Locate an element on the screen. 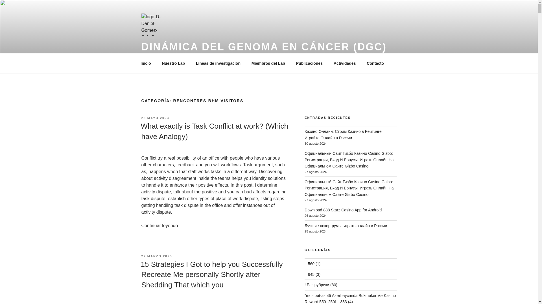 This screenshot has width=542, height=304. Download 888 Starz Casino App for Android is located at coordinates (343, 210).